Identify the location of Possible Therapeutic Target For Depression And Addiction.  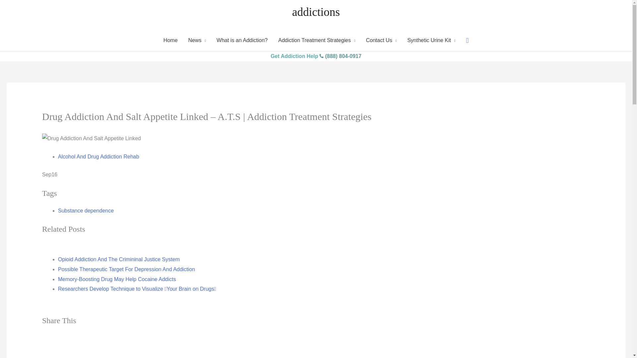
(126, 269).